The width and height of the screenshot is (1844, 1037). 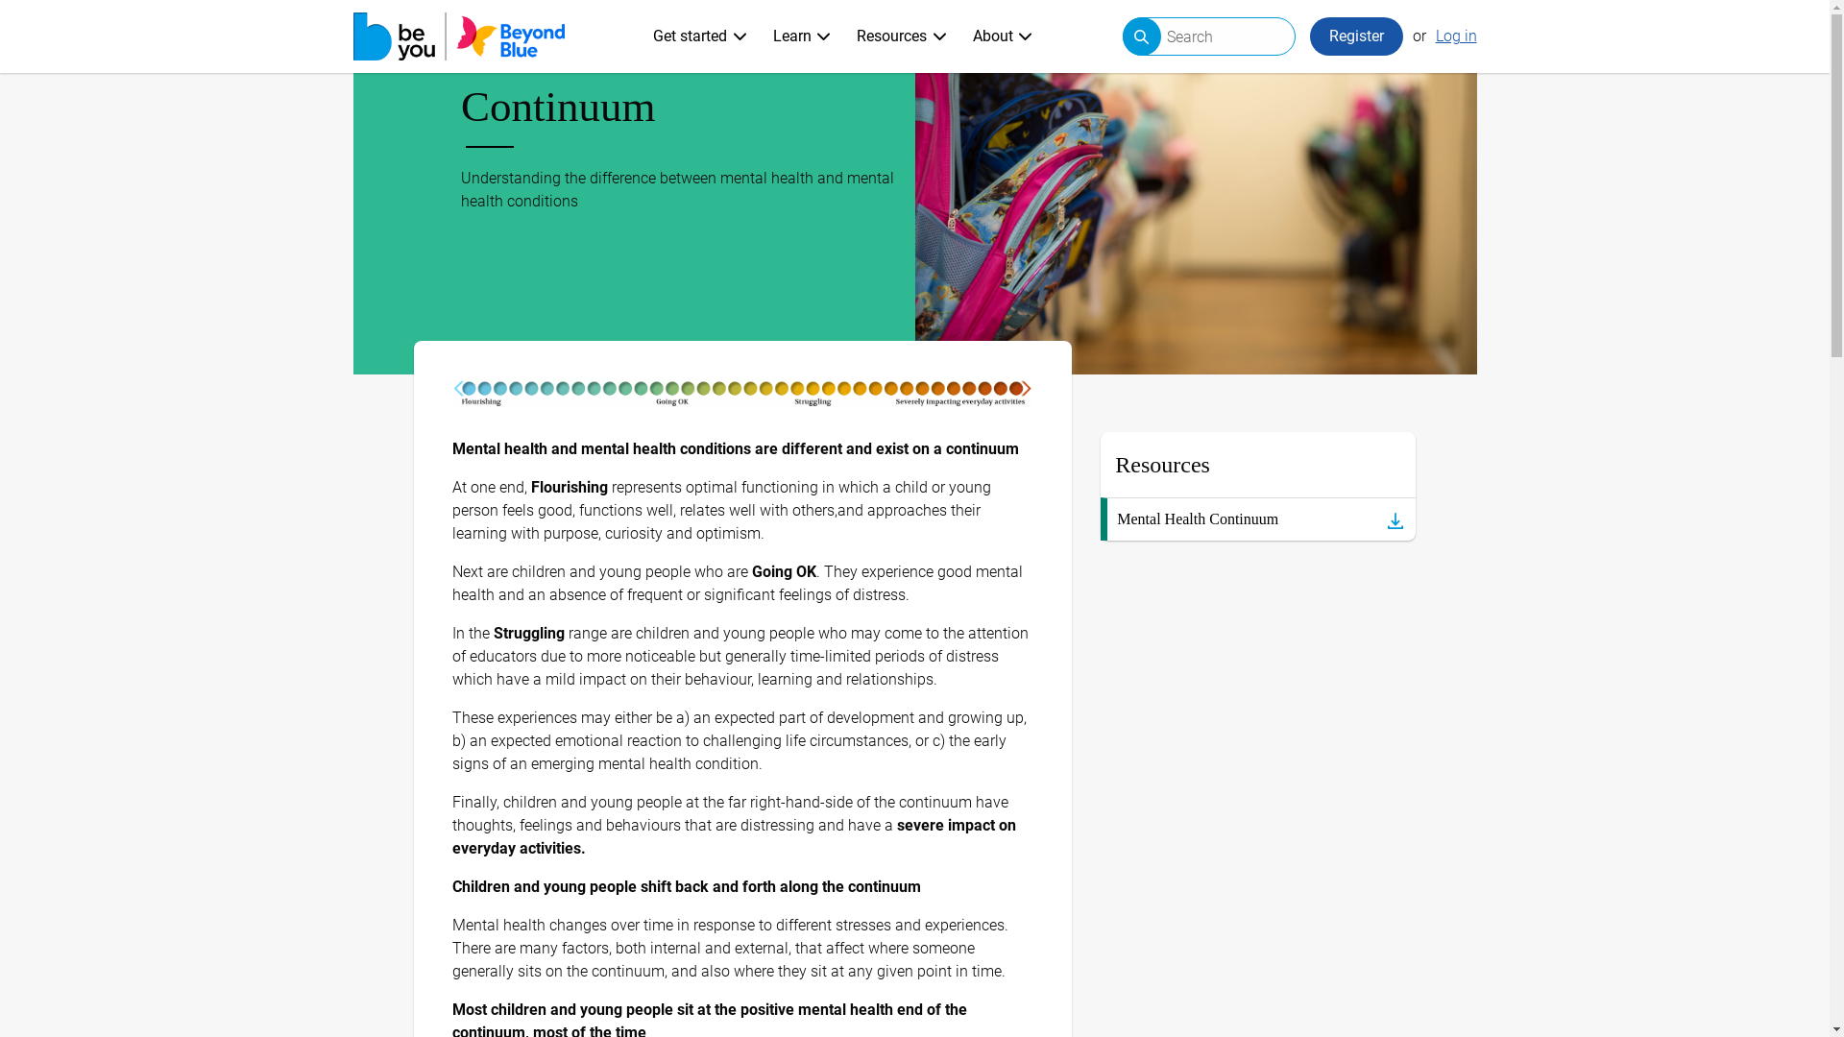 What do you see at coordinates (1003, 36) in the screenshot?
I see `About` at bounding box center [1003, 36].